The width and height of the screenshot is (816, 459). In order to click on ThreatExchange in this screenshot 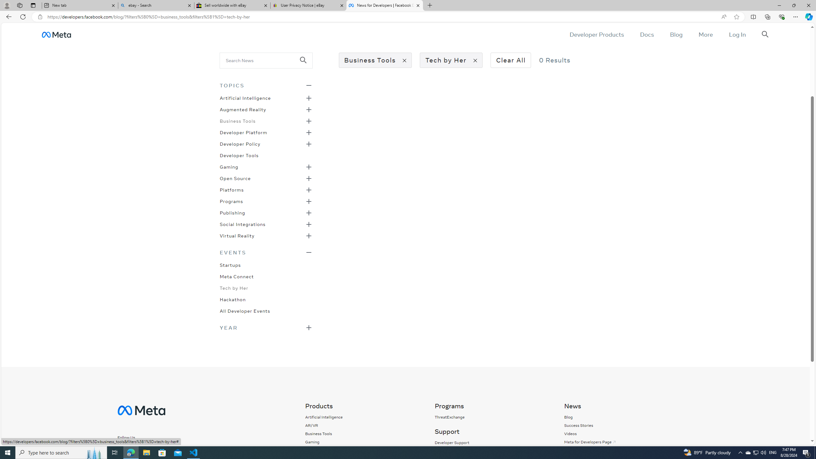, I will do `click(449, 417)`.